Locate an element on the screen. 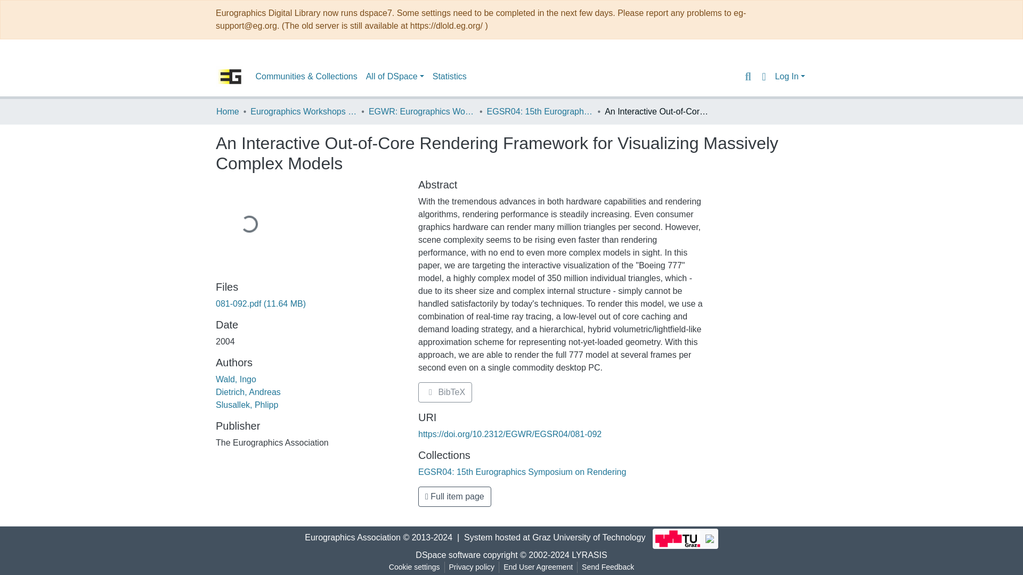  Wald, Ingo is located at coordinates (236, 379).